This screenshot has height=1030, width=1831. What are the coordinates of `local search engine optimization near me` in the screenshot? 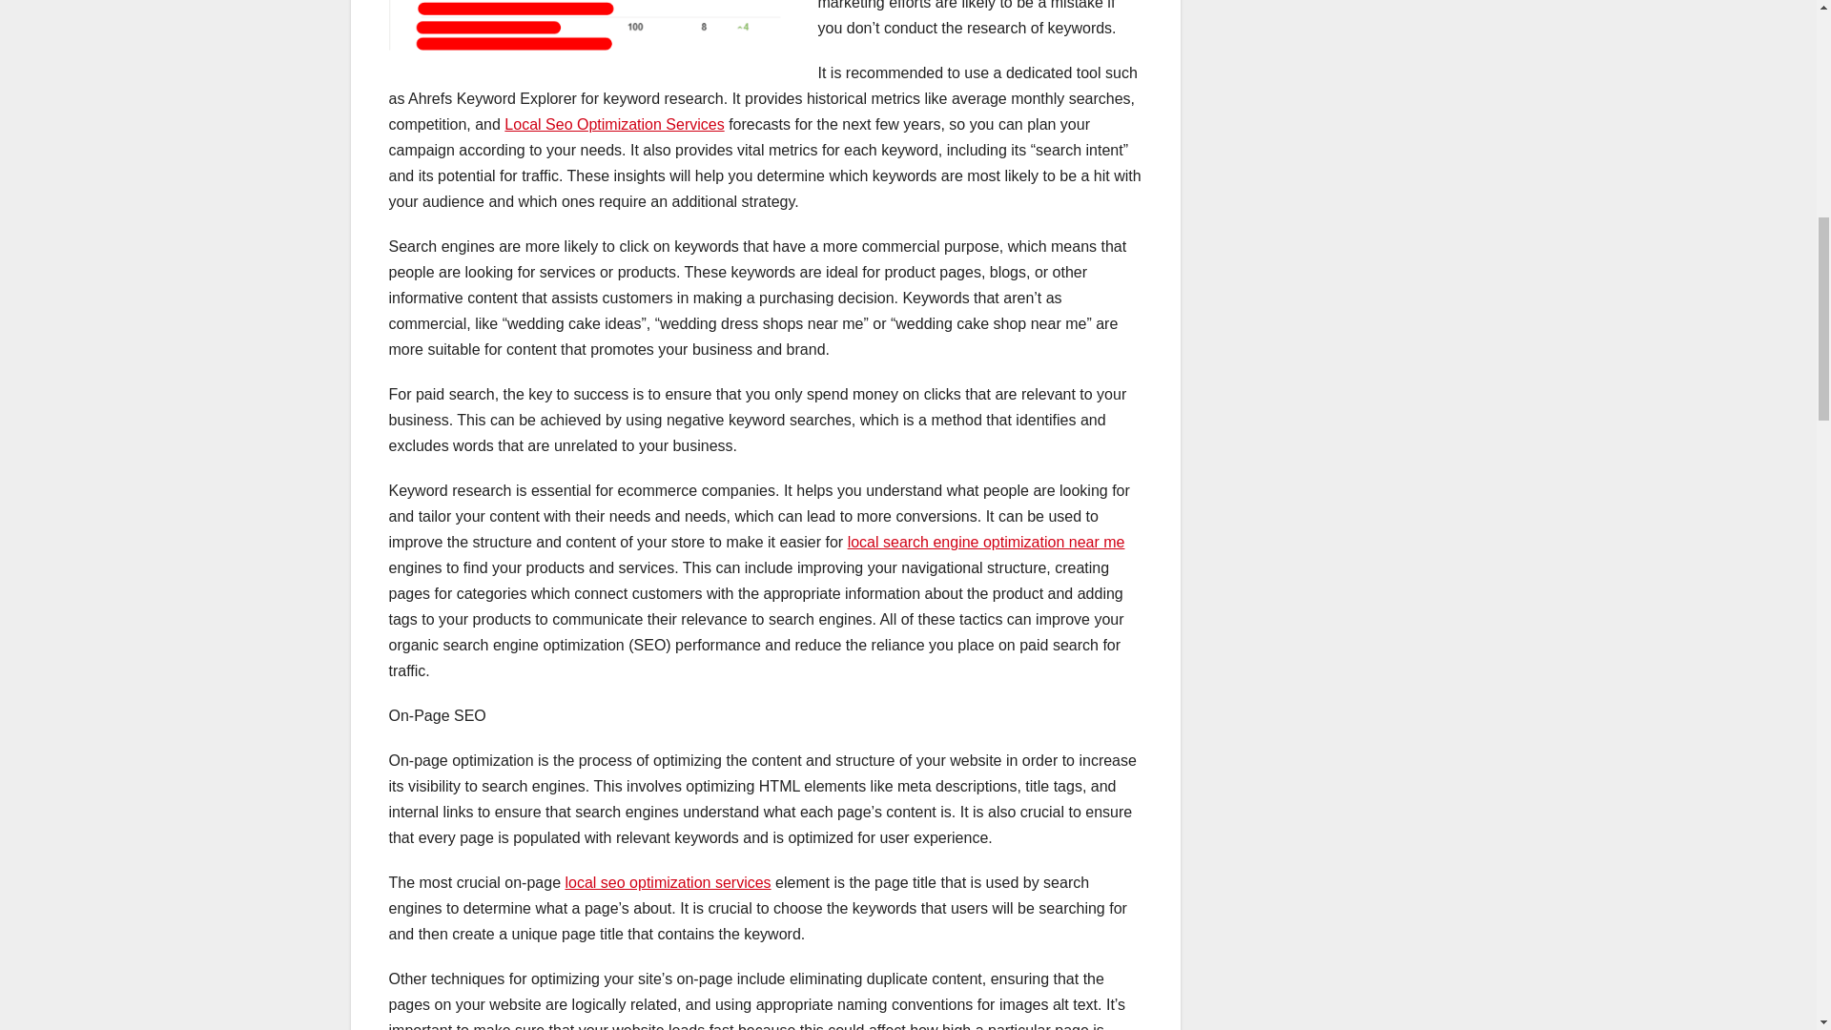 It's located at (986, 542).